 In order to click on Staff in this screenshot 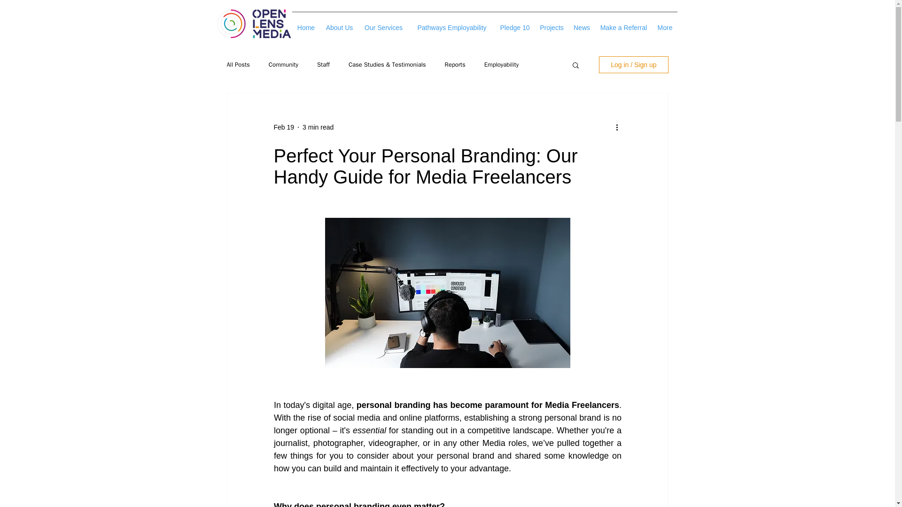, I will do `click(323, 64)`.